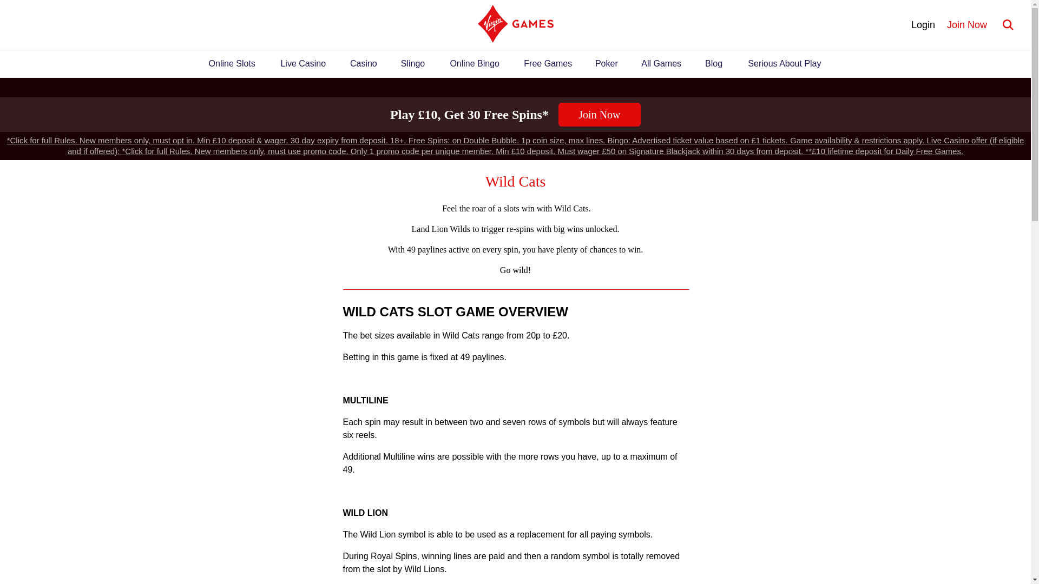 The image size is (1039, 584). I want to click on Blog, so click(713, 63).